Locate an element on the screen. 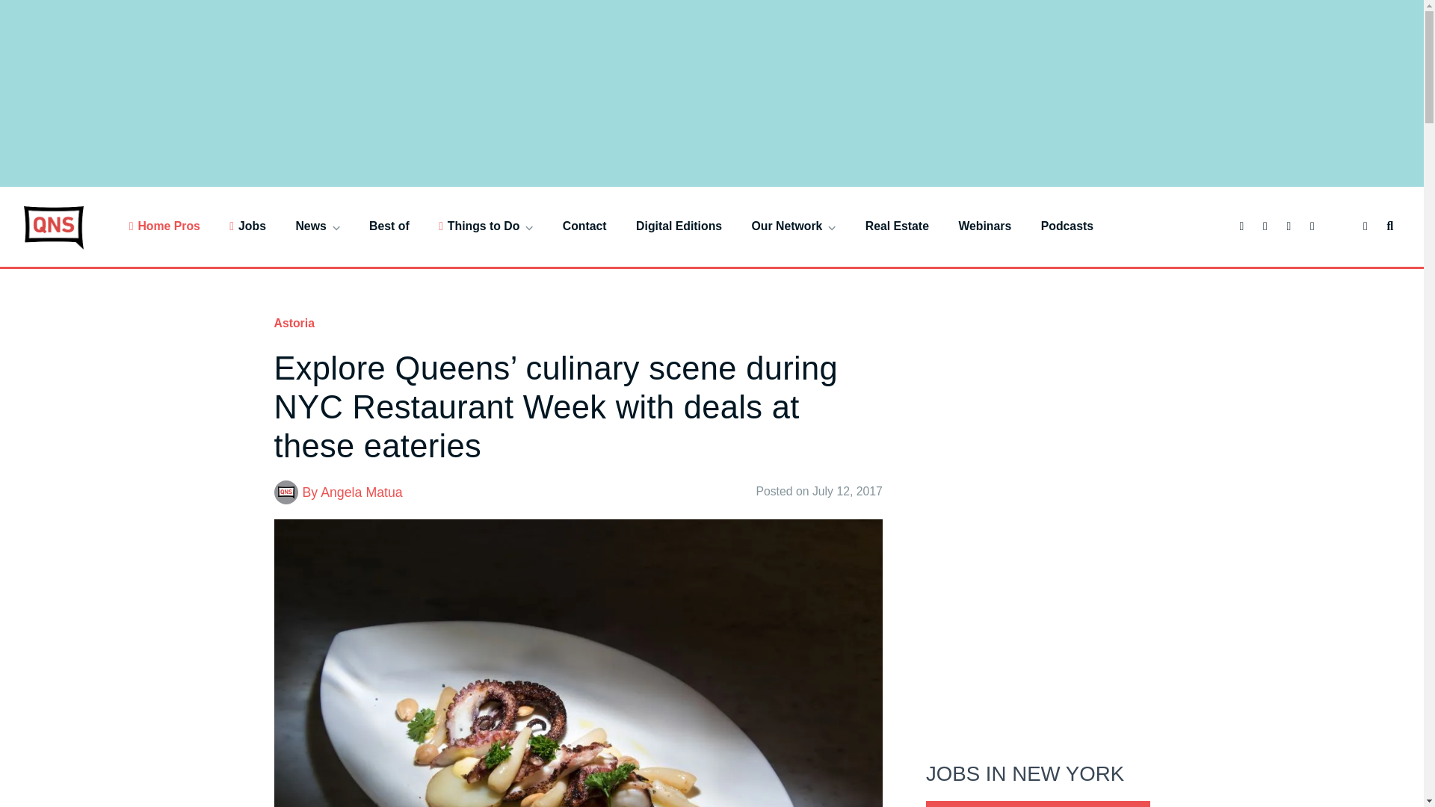  Best of is located at coordinates (389, 226).